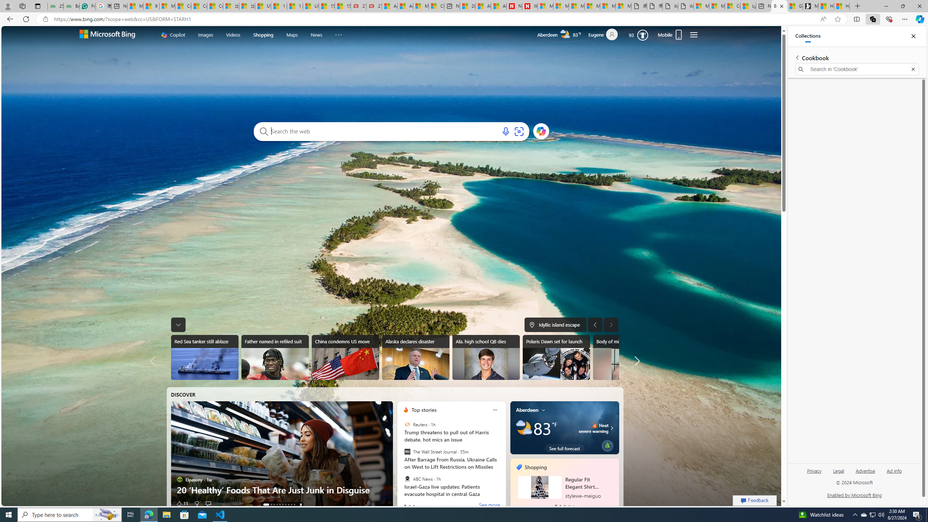 Image resolution: width=928 pixels, height=522 pixels. Describe the element at coordinates (173, 35) in the screenshot. I see `Copilot` at that location.